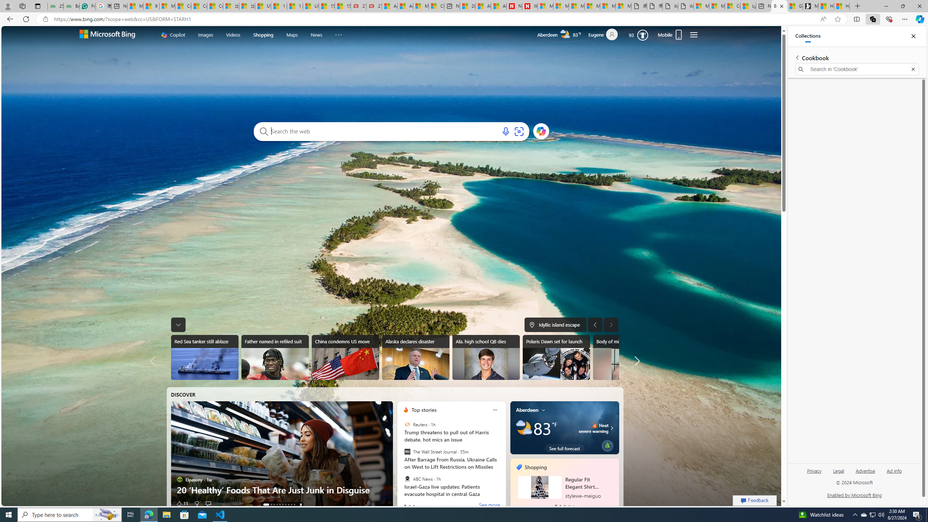 Image resolution: width=928 pixels, height=522 pixels. Describe the element at coordinates (173, 35) in the screenshot. I see `Copilot` at that location.